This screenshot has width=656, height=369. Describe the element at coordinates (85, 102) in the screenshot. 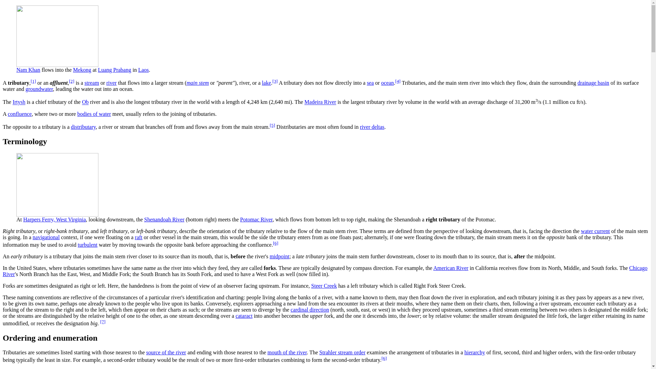

I see `Ob` at that location.